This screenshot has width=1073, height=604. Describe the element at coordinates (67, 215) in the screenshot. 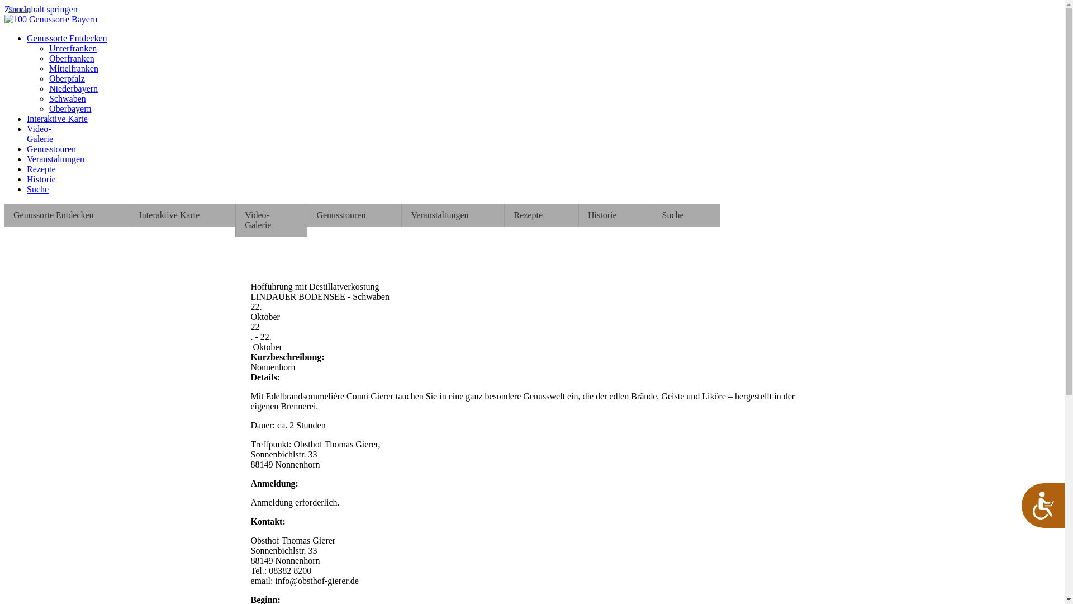

I see `Genussorte Entdecken` at that location.